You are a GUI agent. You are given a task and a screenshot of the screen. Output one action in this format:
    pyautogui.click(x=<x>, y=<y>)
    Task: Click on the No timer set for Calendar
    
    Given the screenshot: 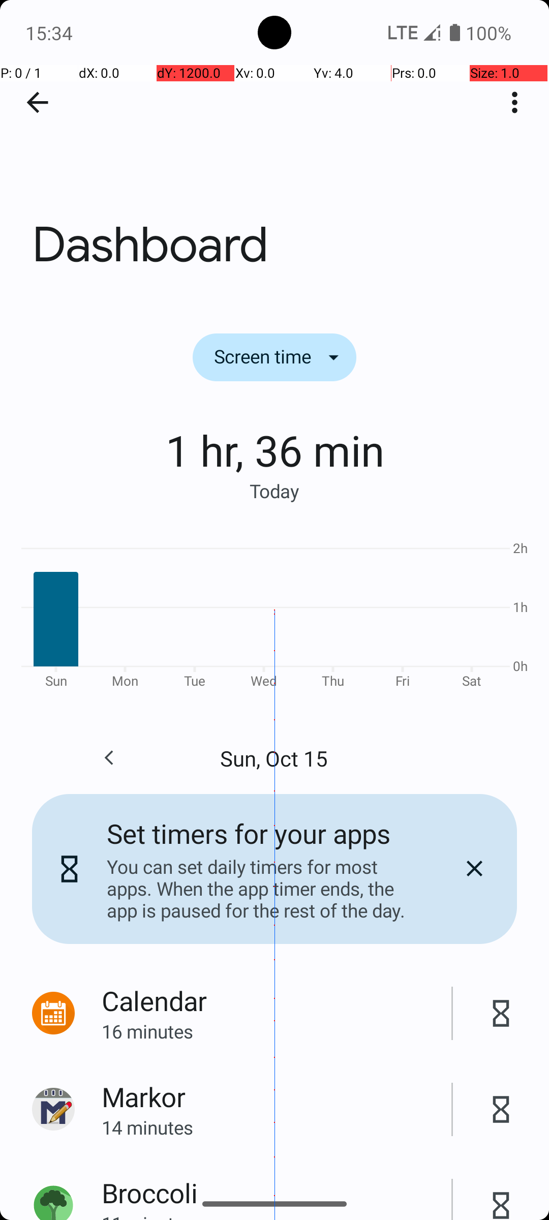 What is the action you would take?
    pyautogui.click(x=501, y=1014)
    